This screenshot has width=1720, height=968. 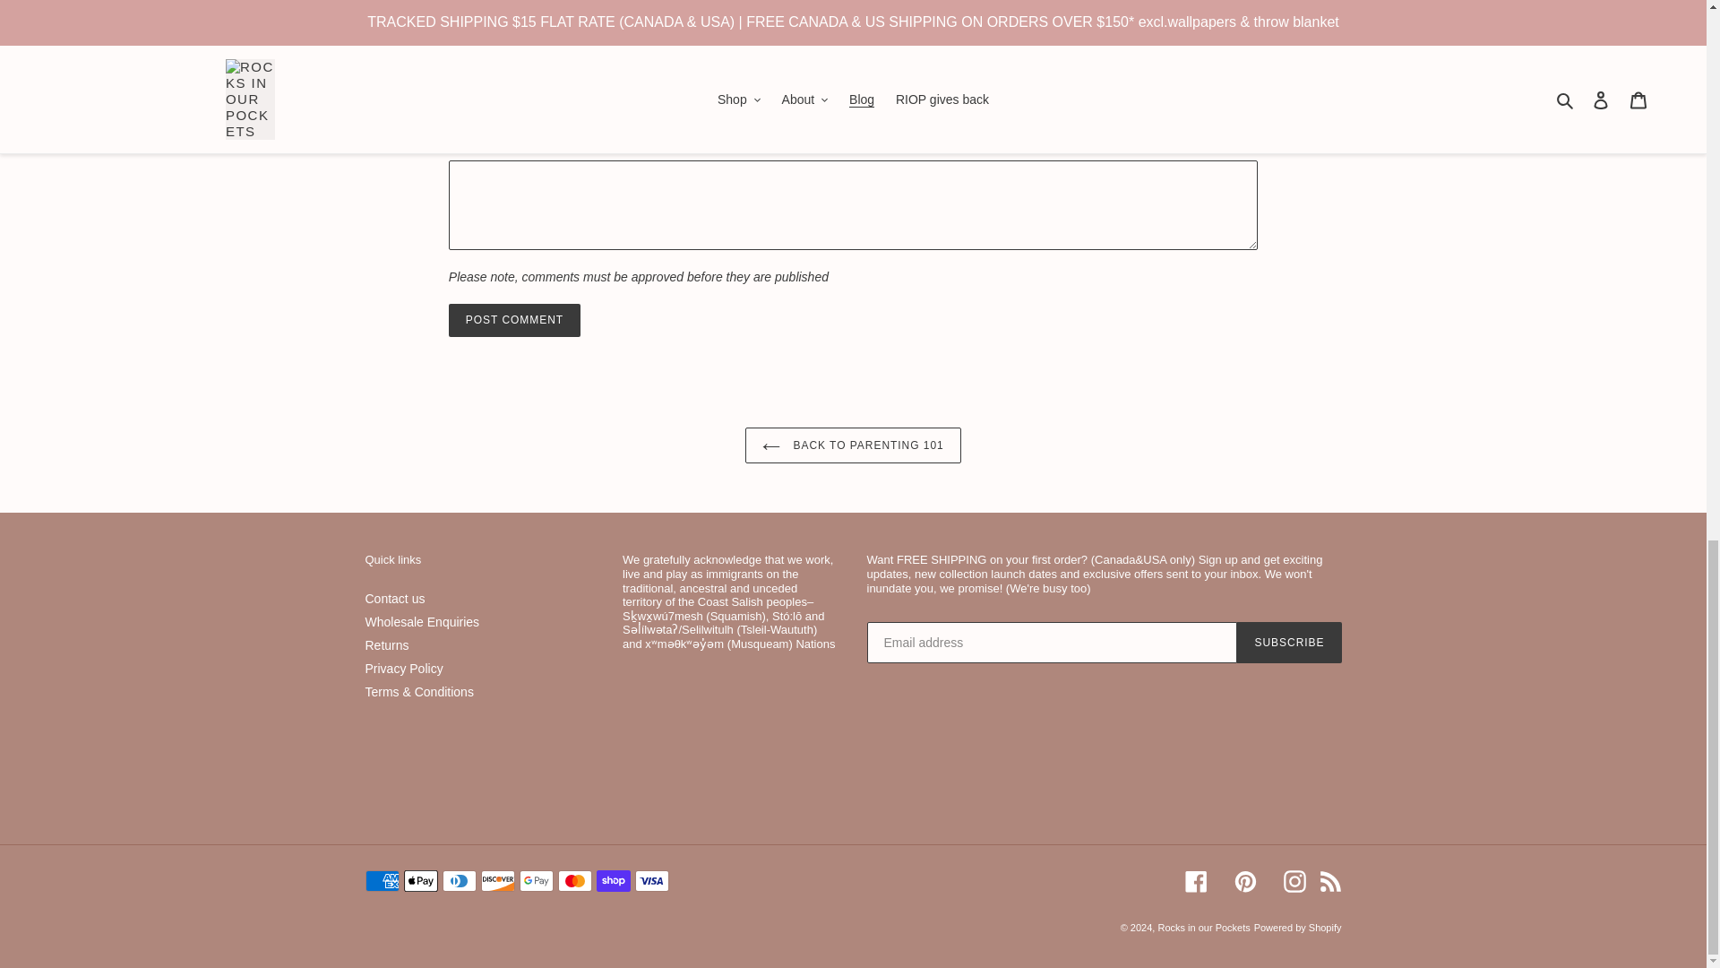 What do you see at coordinates (651, 880) in the screenshot?
I see `Visa` at bounding box center [651, 880].